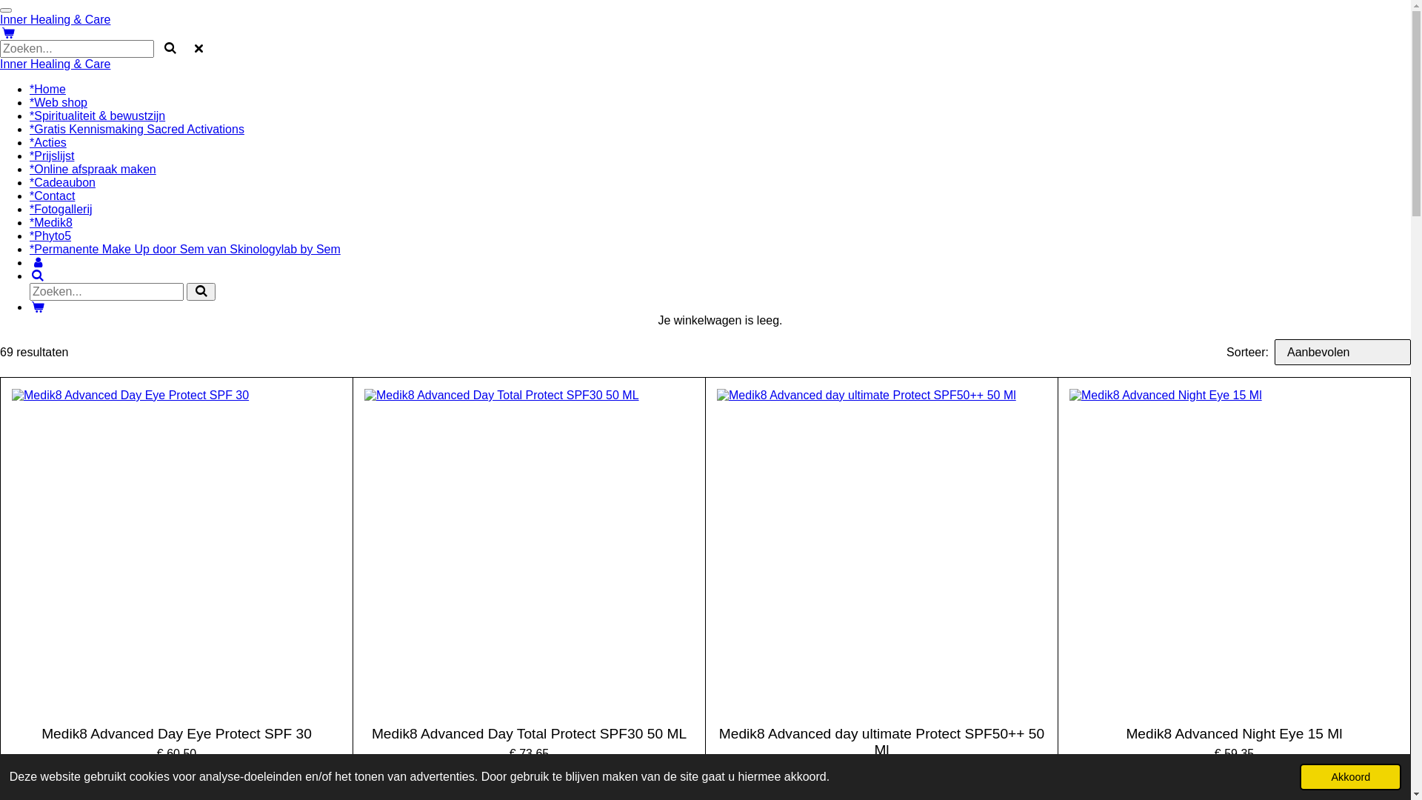  I want to click on *Prijslijst, so click(52, 156).